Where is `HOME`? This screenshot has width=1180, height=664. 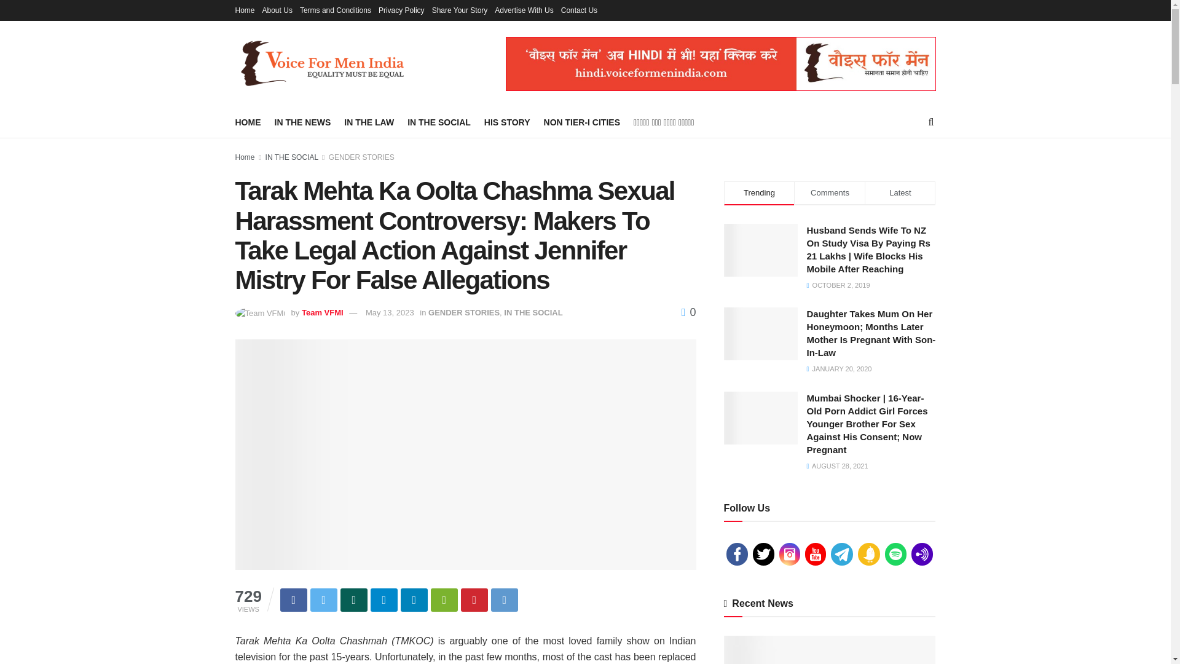
HOME is located at coordinates (248, 122).